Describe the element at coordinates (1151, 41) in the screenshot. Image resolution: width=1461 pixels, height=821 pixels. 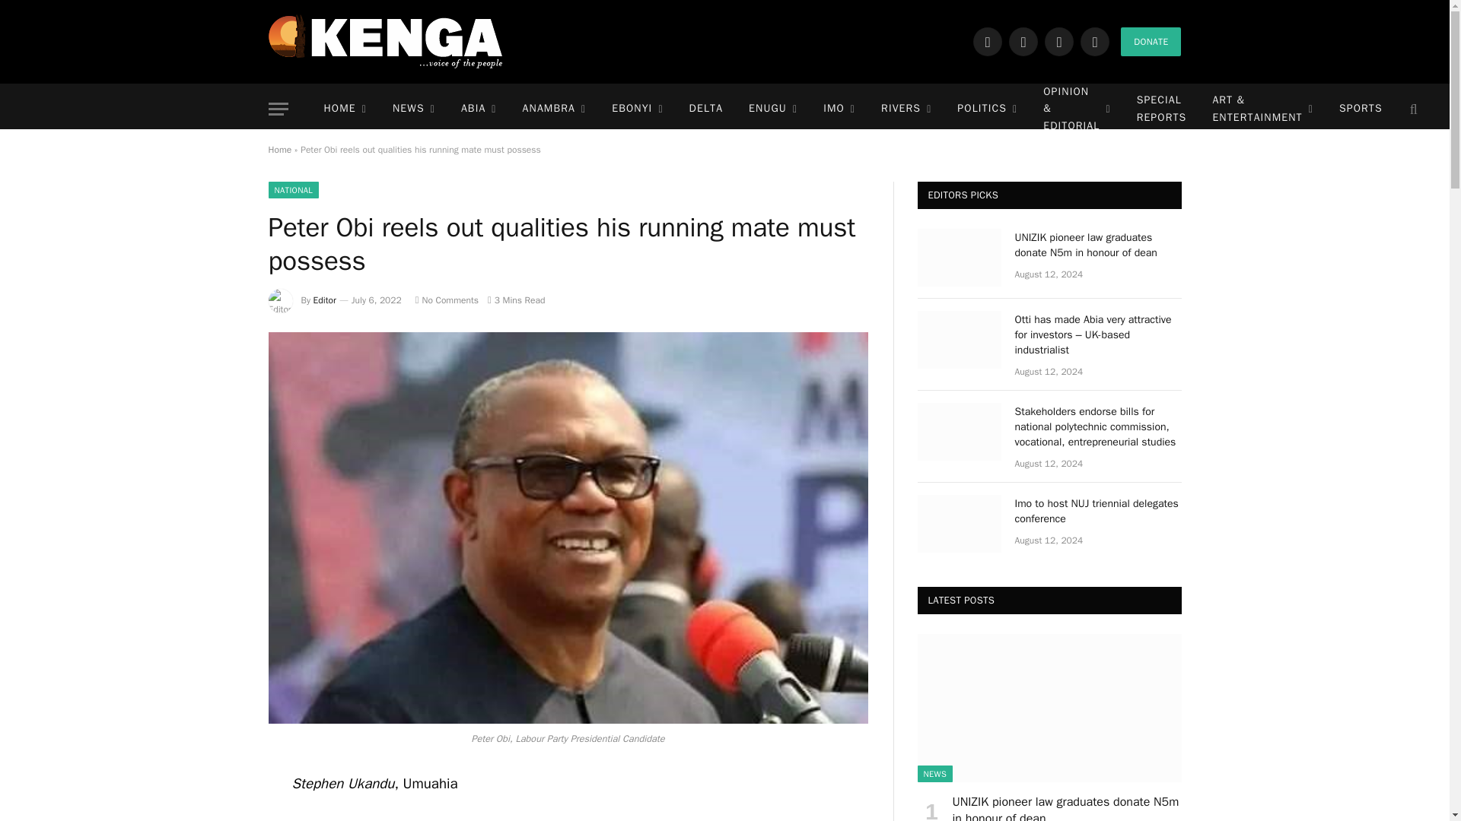
I see `DONATE` at that location.